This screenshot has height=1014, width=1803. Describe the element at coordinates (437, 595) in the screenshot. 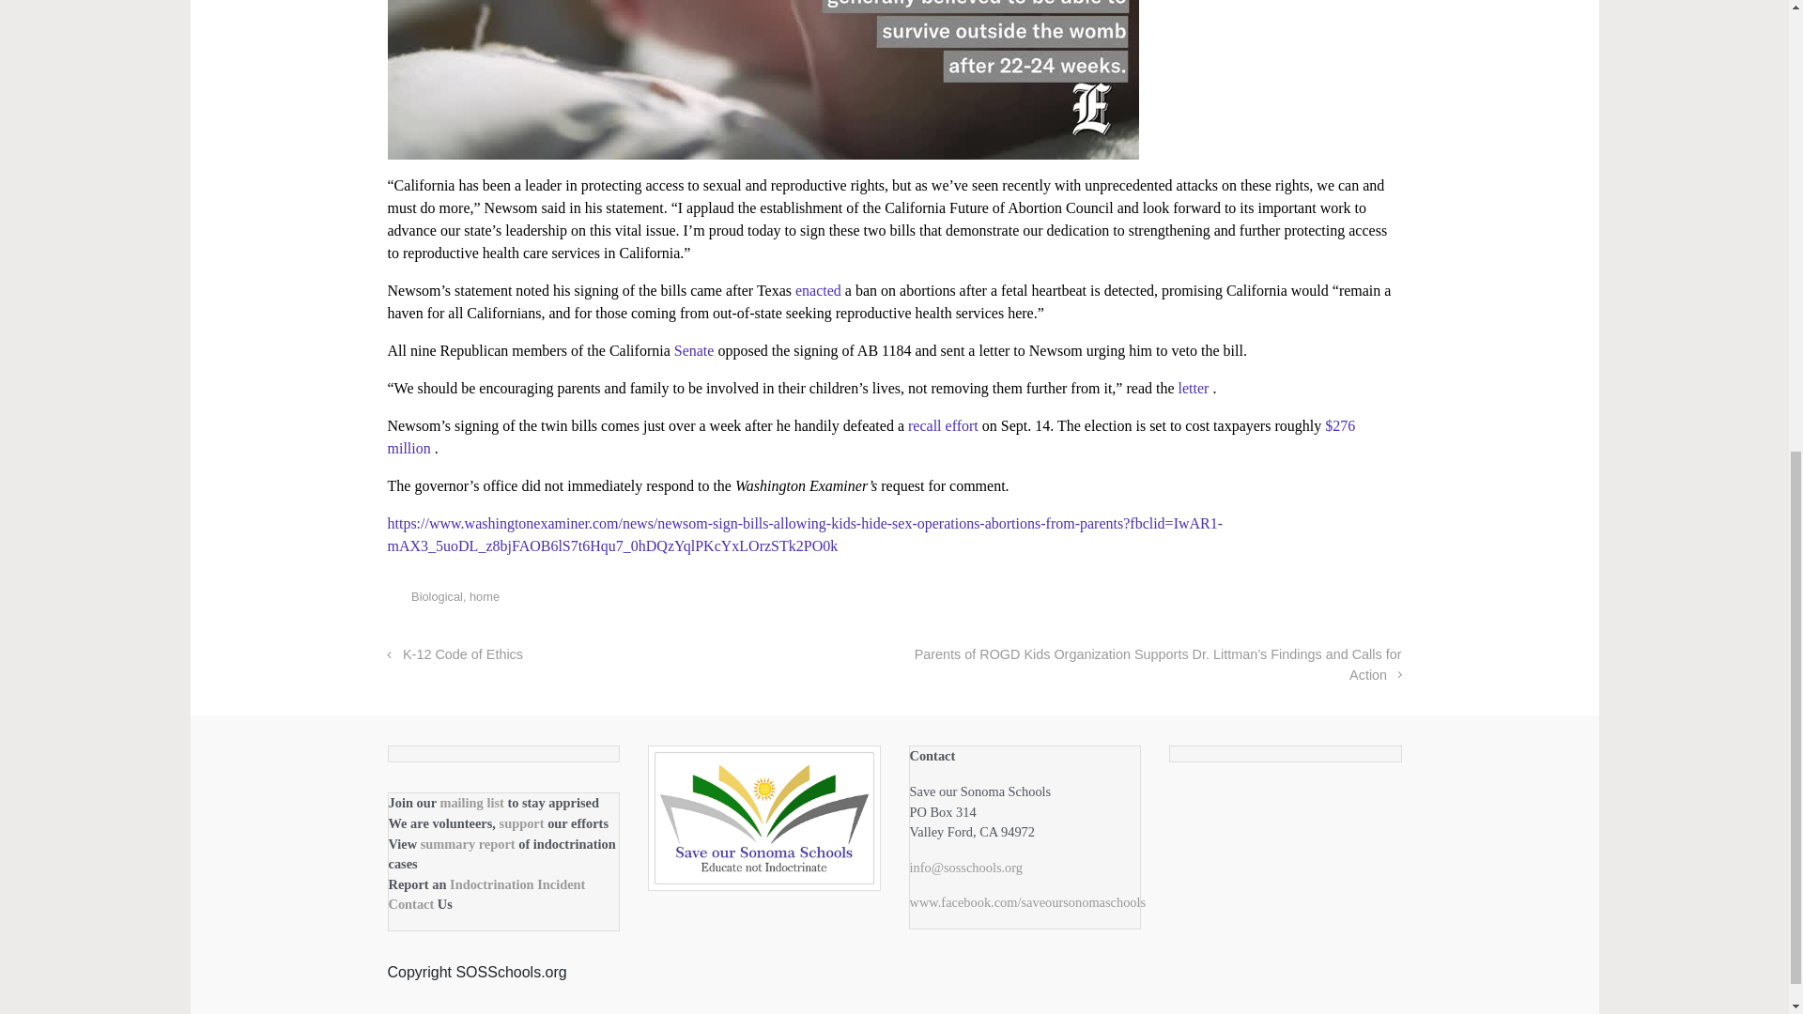

I see `Biological` at that location.